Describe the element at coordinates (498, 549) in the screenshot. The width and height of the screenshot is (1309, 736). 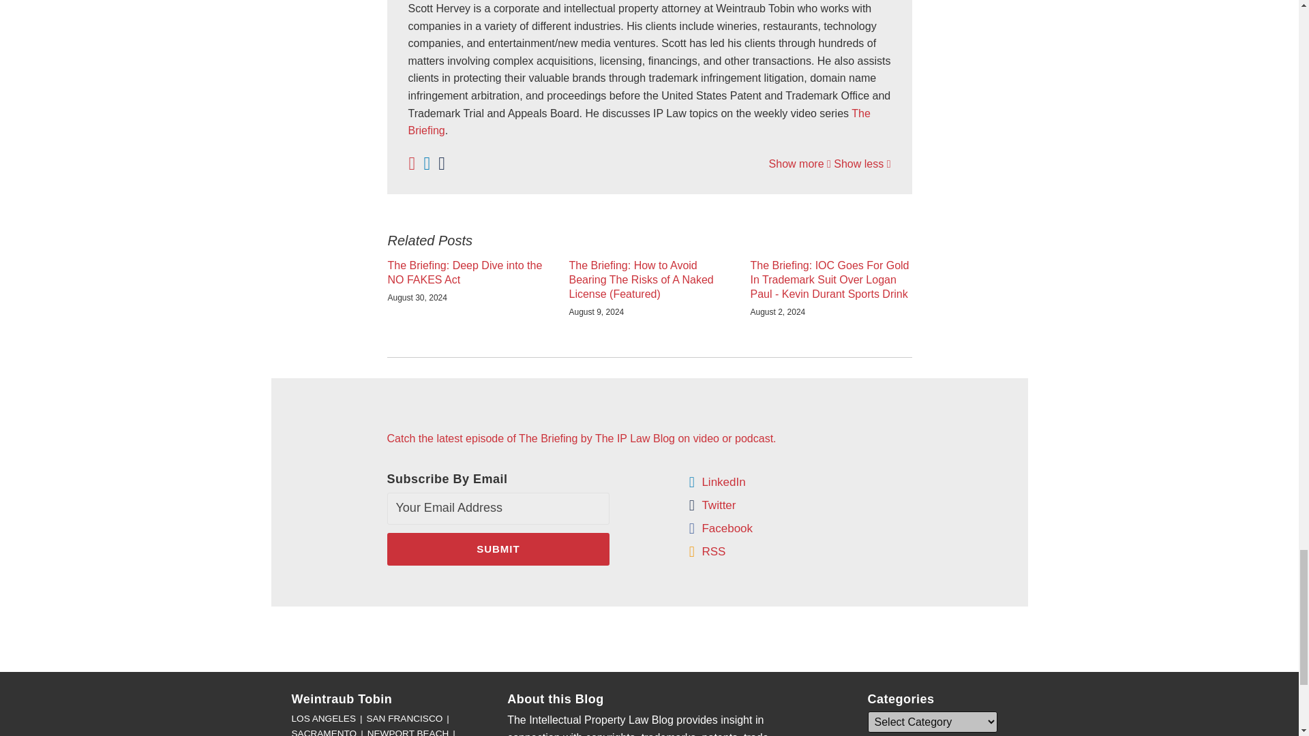
I see `Submit` at that location.